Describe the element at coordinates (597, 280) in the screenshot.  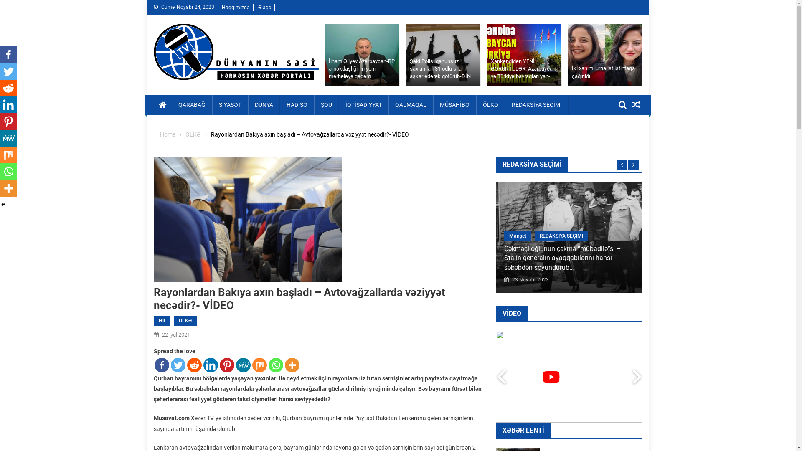
I see `23 Noyabr 2023` at that location.